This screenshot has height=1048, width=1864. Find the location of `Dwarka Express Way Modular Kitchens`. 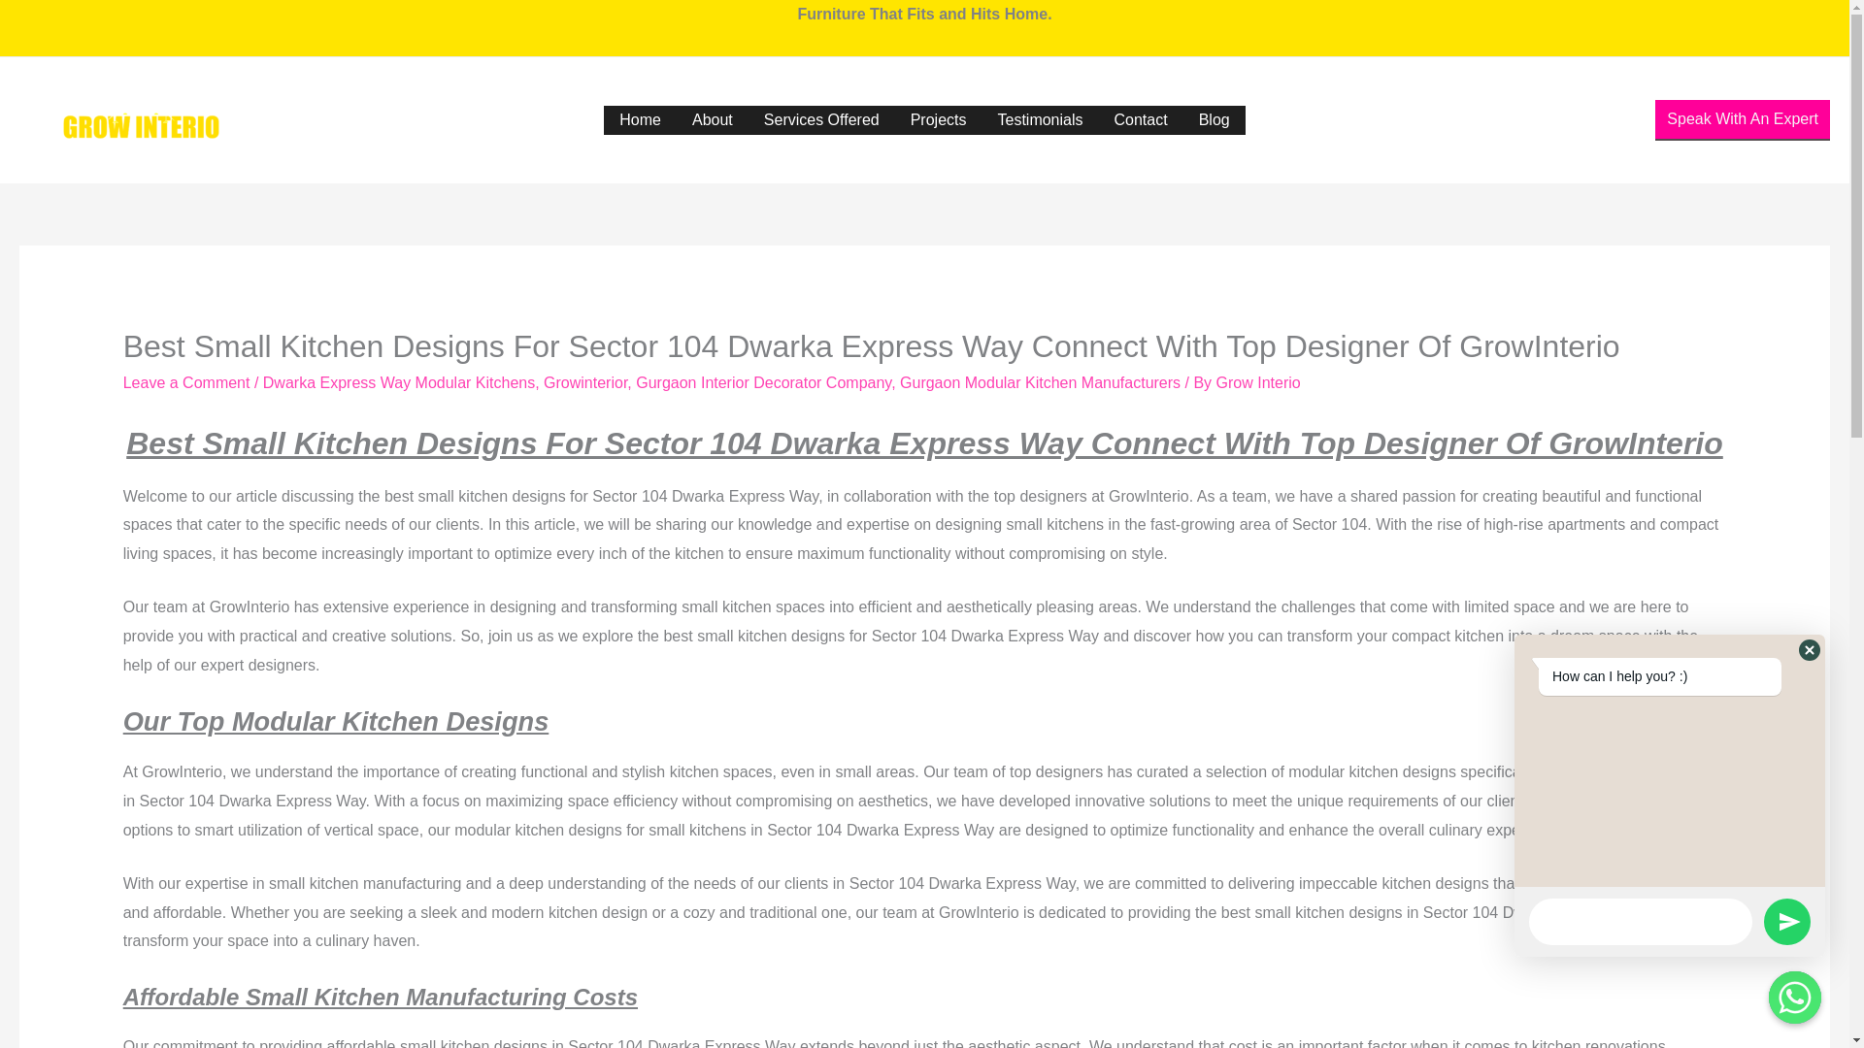

Dwarka Express Way Modular Kitchens is located at coordinates (398, 382).